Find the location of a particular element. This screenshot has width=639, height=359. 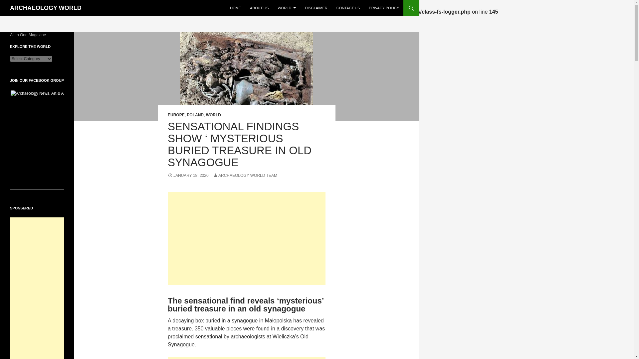

ARCHAEOLOGY WORLD is located at coordinates (46, 8).